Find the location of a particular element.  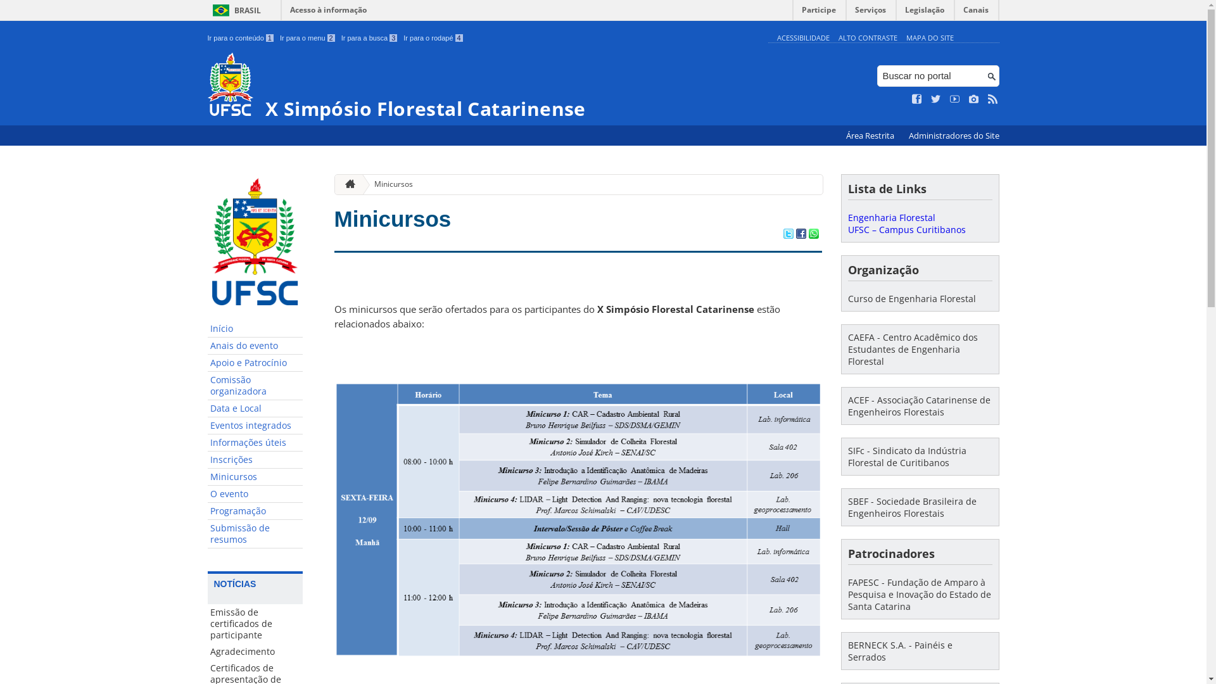

Minicursos is located at coordinates (255, 478).